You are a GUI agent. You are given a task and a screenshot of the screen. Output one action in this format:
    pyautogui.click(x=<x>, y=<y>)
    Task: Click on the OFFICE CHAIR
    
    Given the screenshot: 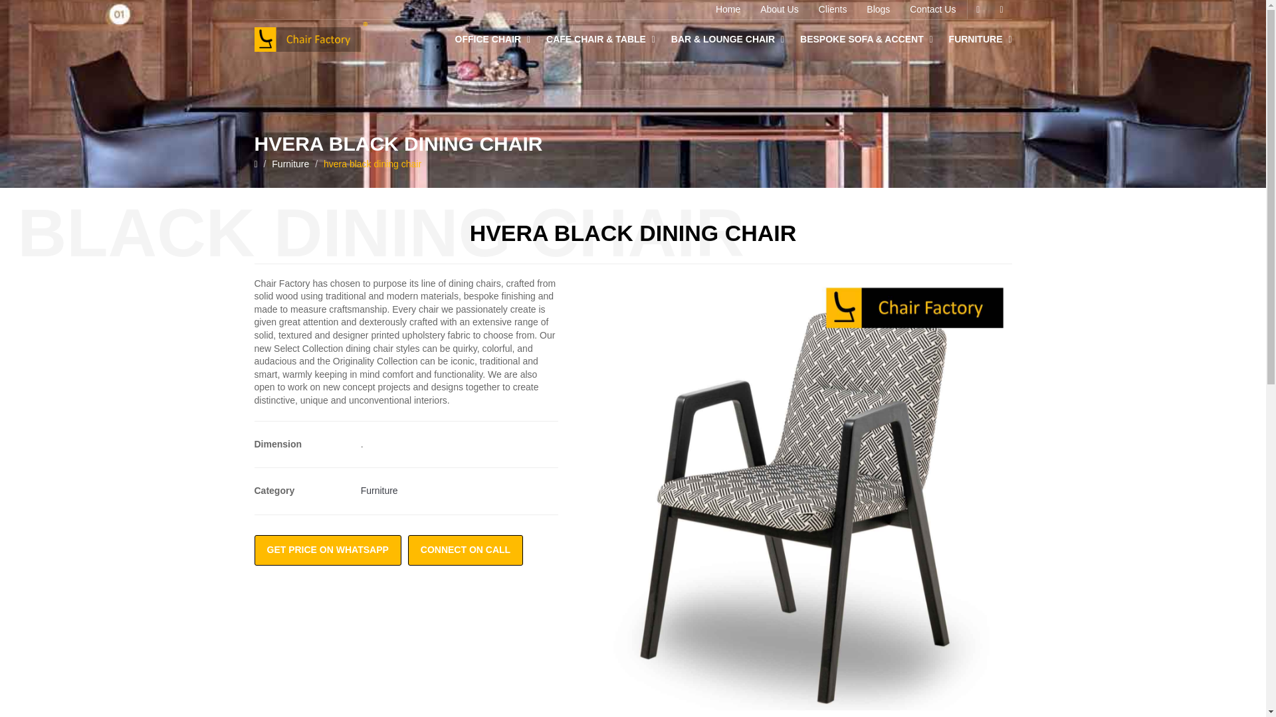 What is the action you would take?
    pyautogui.click(x=493, y=40)
    